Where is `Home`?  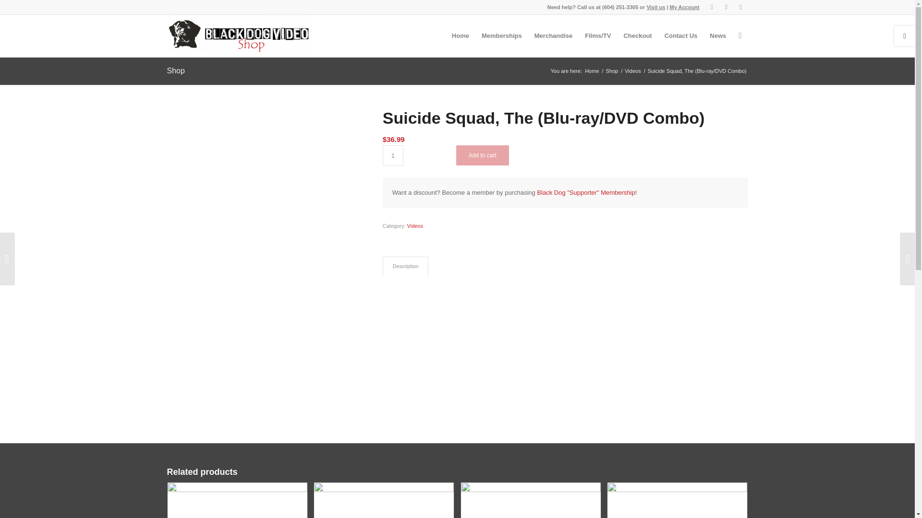 Home is located at coordinates (592, 71).